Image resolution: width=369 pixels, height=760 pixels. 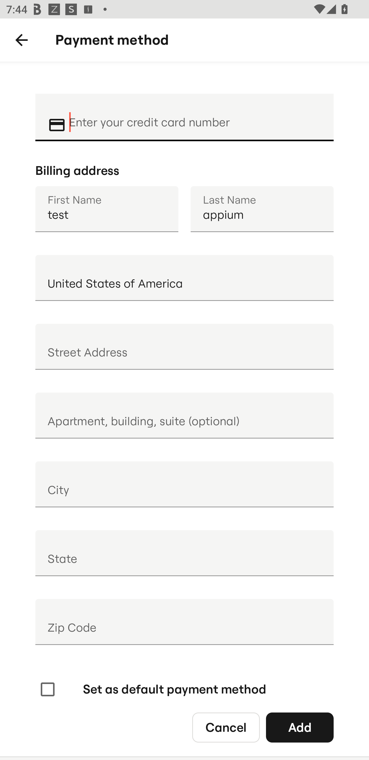 I want to click on State, so click(x=184, y=553).